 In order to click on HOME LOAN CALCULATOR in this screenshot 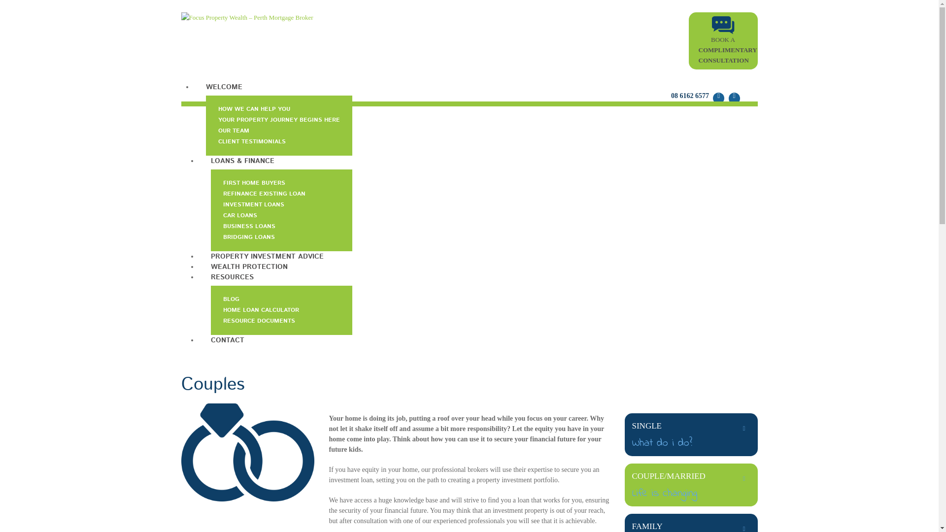, I will do `click(261, 310)`.